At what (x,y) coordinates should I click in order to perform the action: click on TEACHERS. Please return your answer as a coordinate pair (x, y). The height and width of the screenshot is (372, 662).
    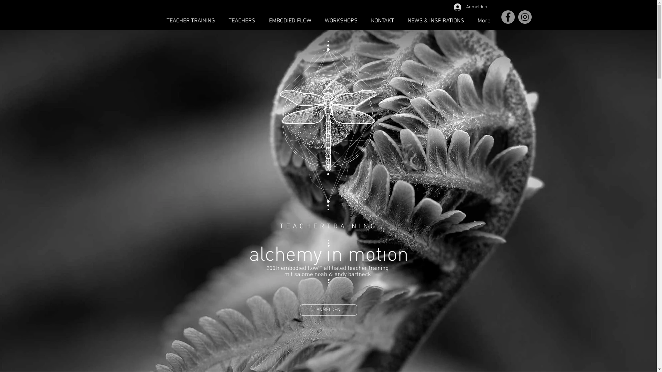
    Looking at the image, I should click on (241, 21).